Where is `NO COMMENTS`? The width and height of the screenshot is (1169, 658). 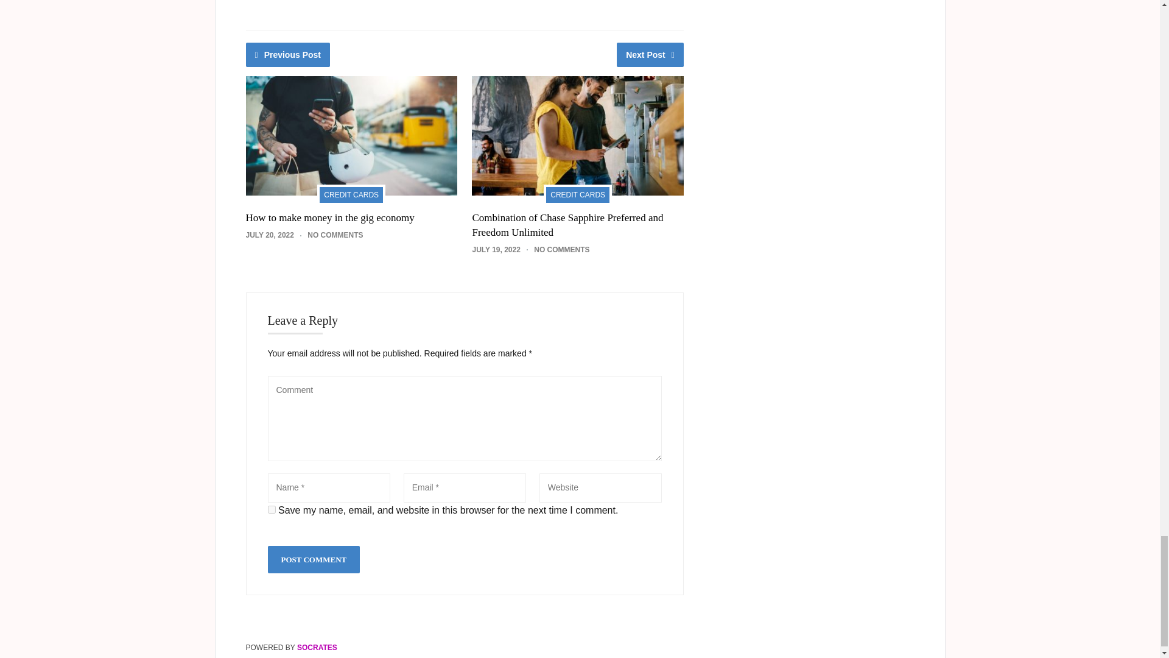 NO COMMENTS is located at coordinates (561, 249).